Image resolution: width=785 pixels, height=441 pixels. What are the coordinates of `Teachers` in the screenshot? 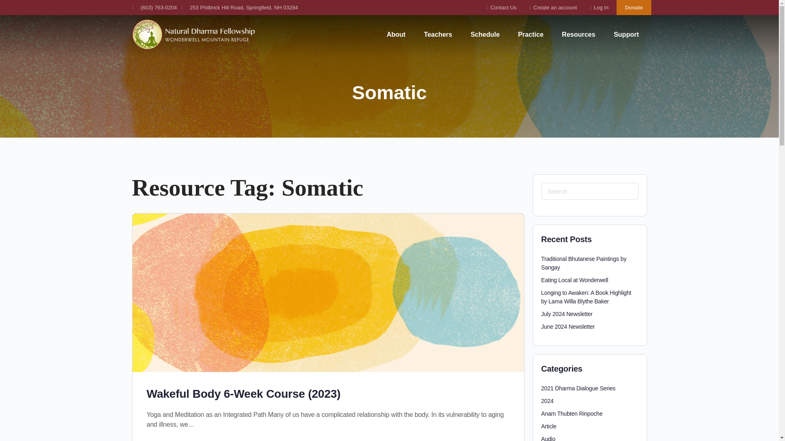 It's located at (438, 35).